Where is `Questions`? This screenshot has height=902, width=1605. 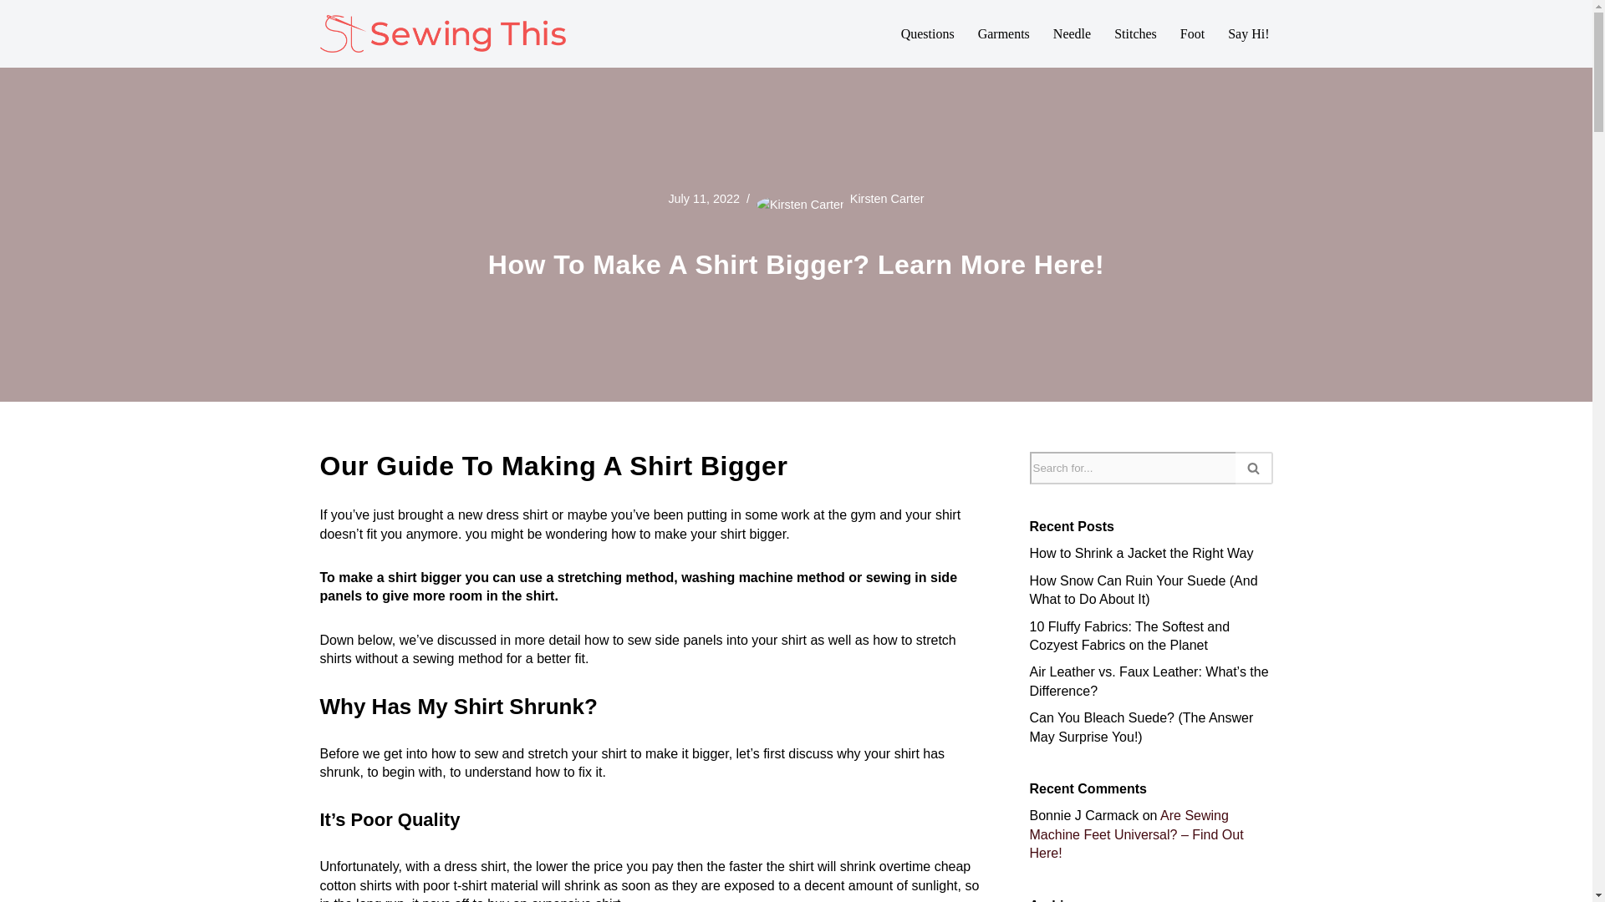
Questions is located at coordinates (928, 33).